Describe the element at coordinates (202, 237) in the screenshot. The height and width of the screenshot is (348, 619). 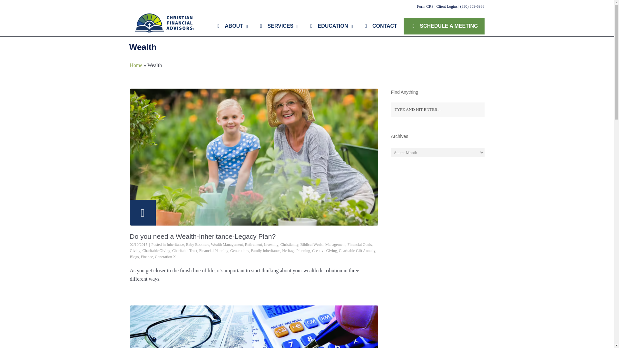
I see `Permalink to Do you need a Wealth-Inheritance-Legacy Plan?` at that location.